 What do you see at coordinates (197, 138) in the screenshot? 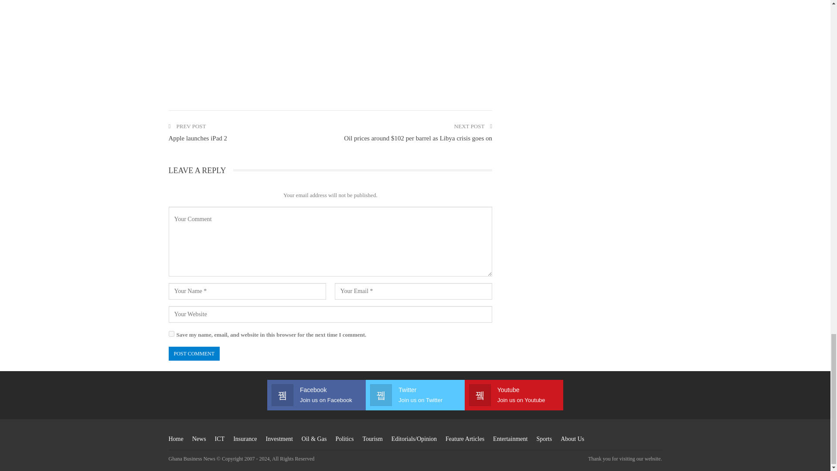
I see `Apple launches iPad 2` at bounding box center [197, 138].